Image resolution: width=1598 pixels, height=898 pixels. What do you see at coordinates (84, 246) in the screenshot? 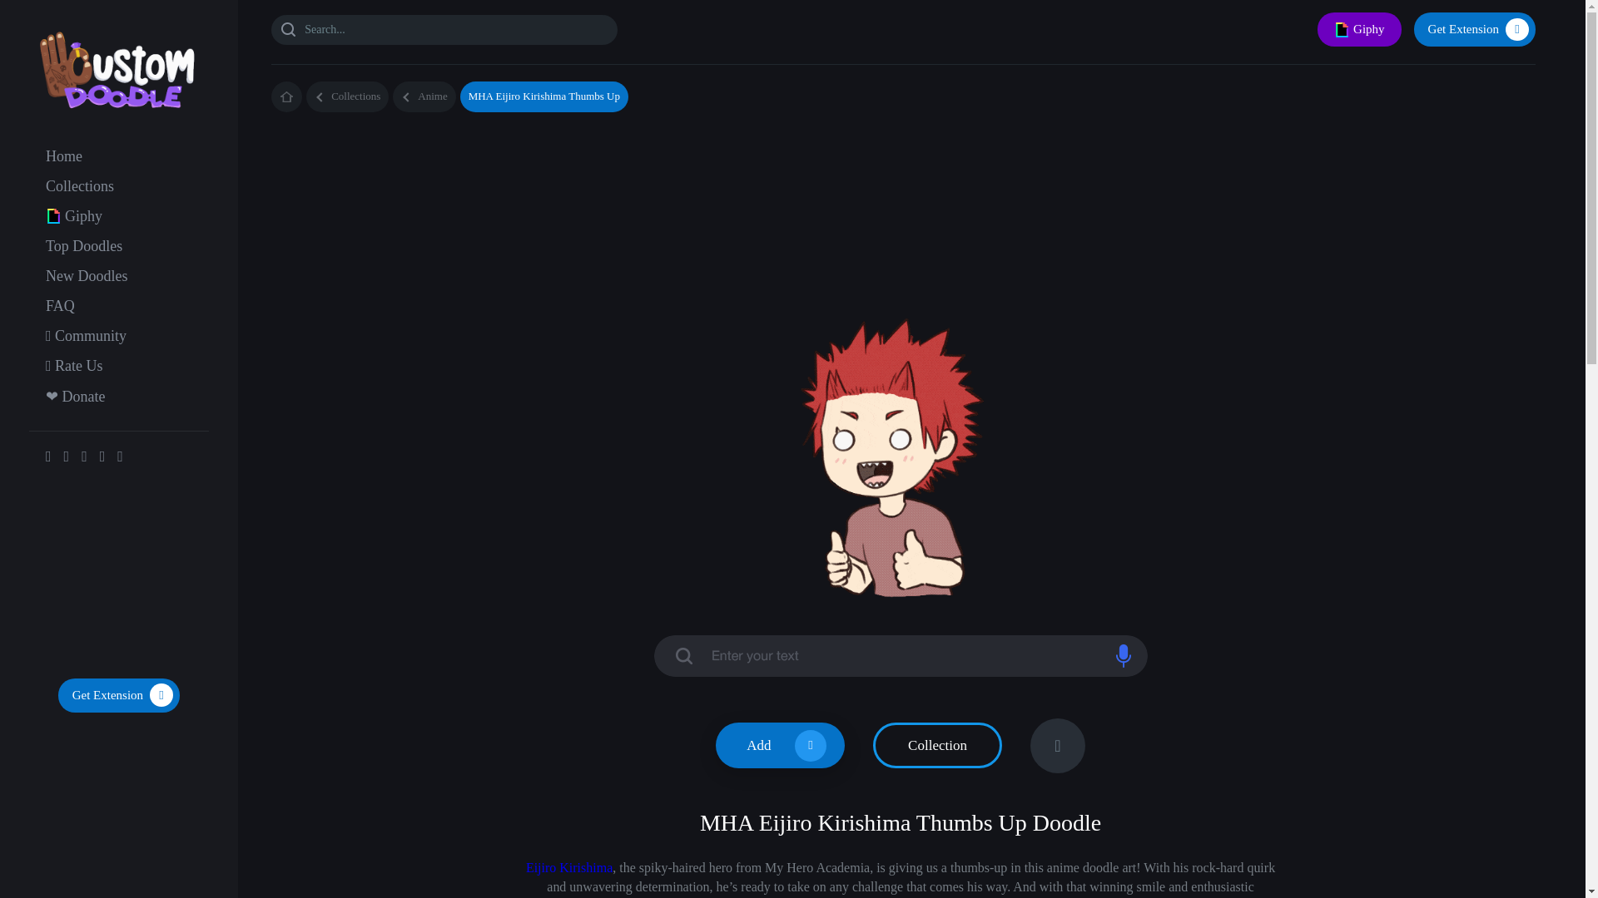
I see `Top Doodles` at bounding box center [84, 246].